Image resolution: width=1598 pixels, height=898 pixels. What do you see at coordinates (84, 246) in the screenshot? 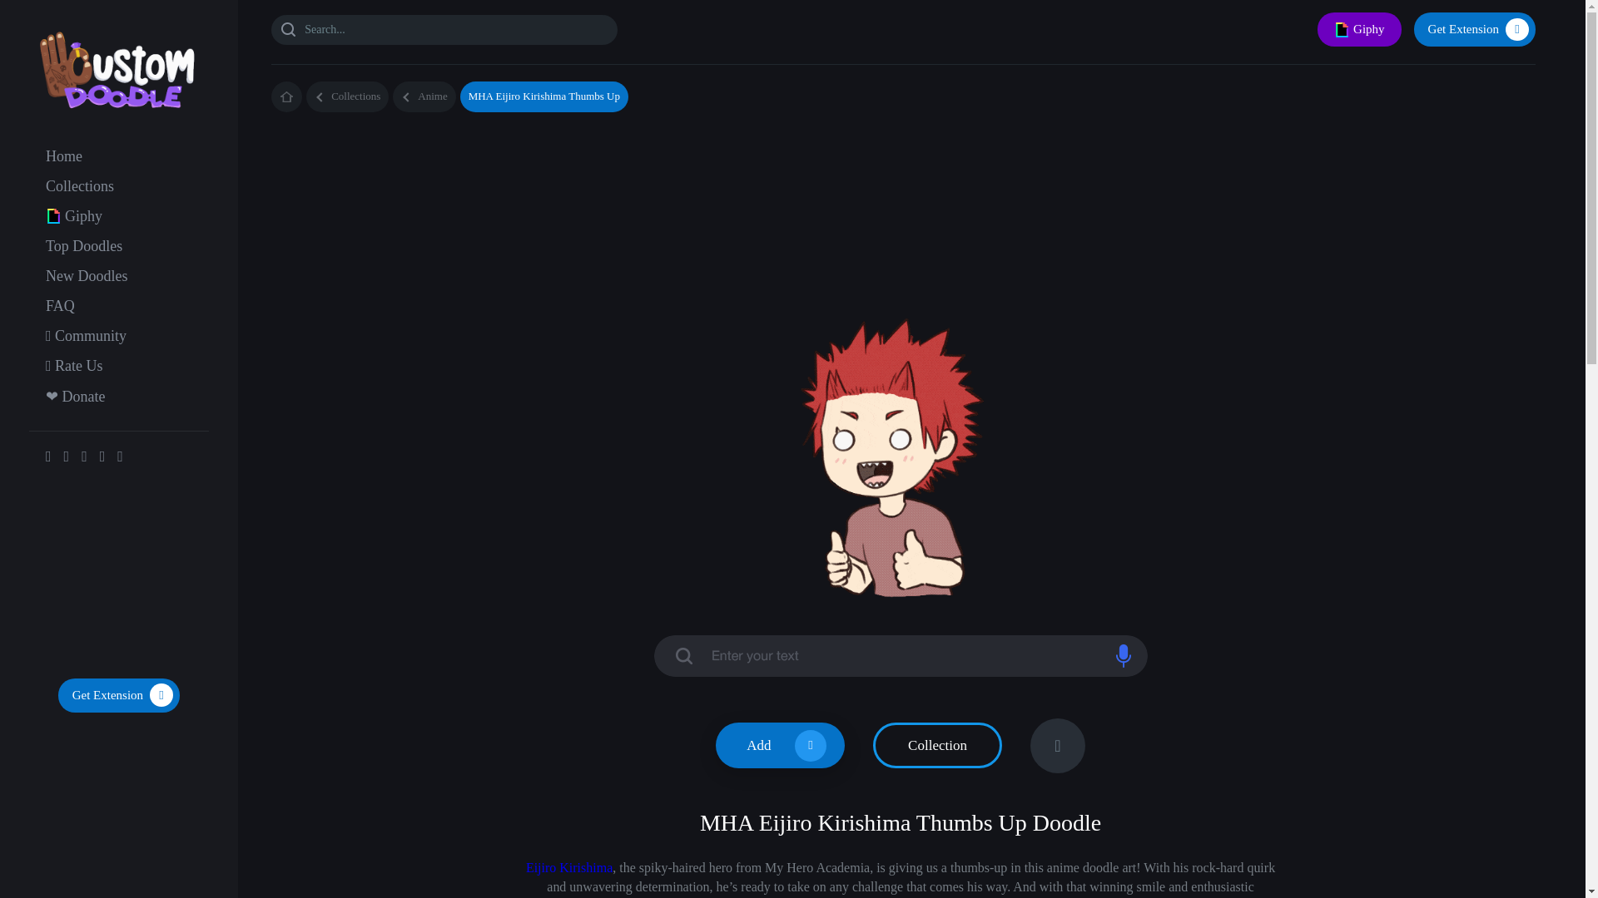
I see `Top Doodles` at bounding box center [84, 246].